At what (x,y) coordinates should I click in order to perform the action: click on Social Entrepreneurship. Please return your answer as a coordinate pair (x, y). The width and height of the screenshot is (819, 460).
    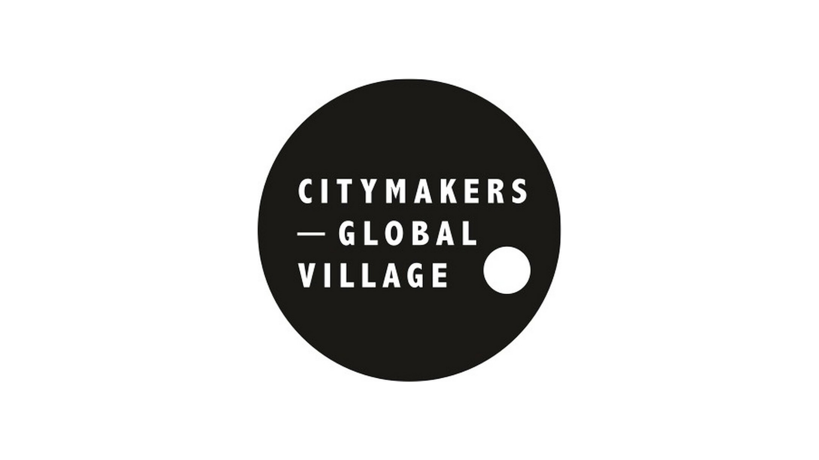
    Looking at the image, I should click on (302, 7).